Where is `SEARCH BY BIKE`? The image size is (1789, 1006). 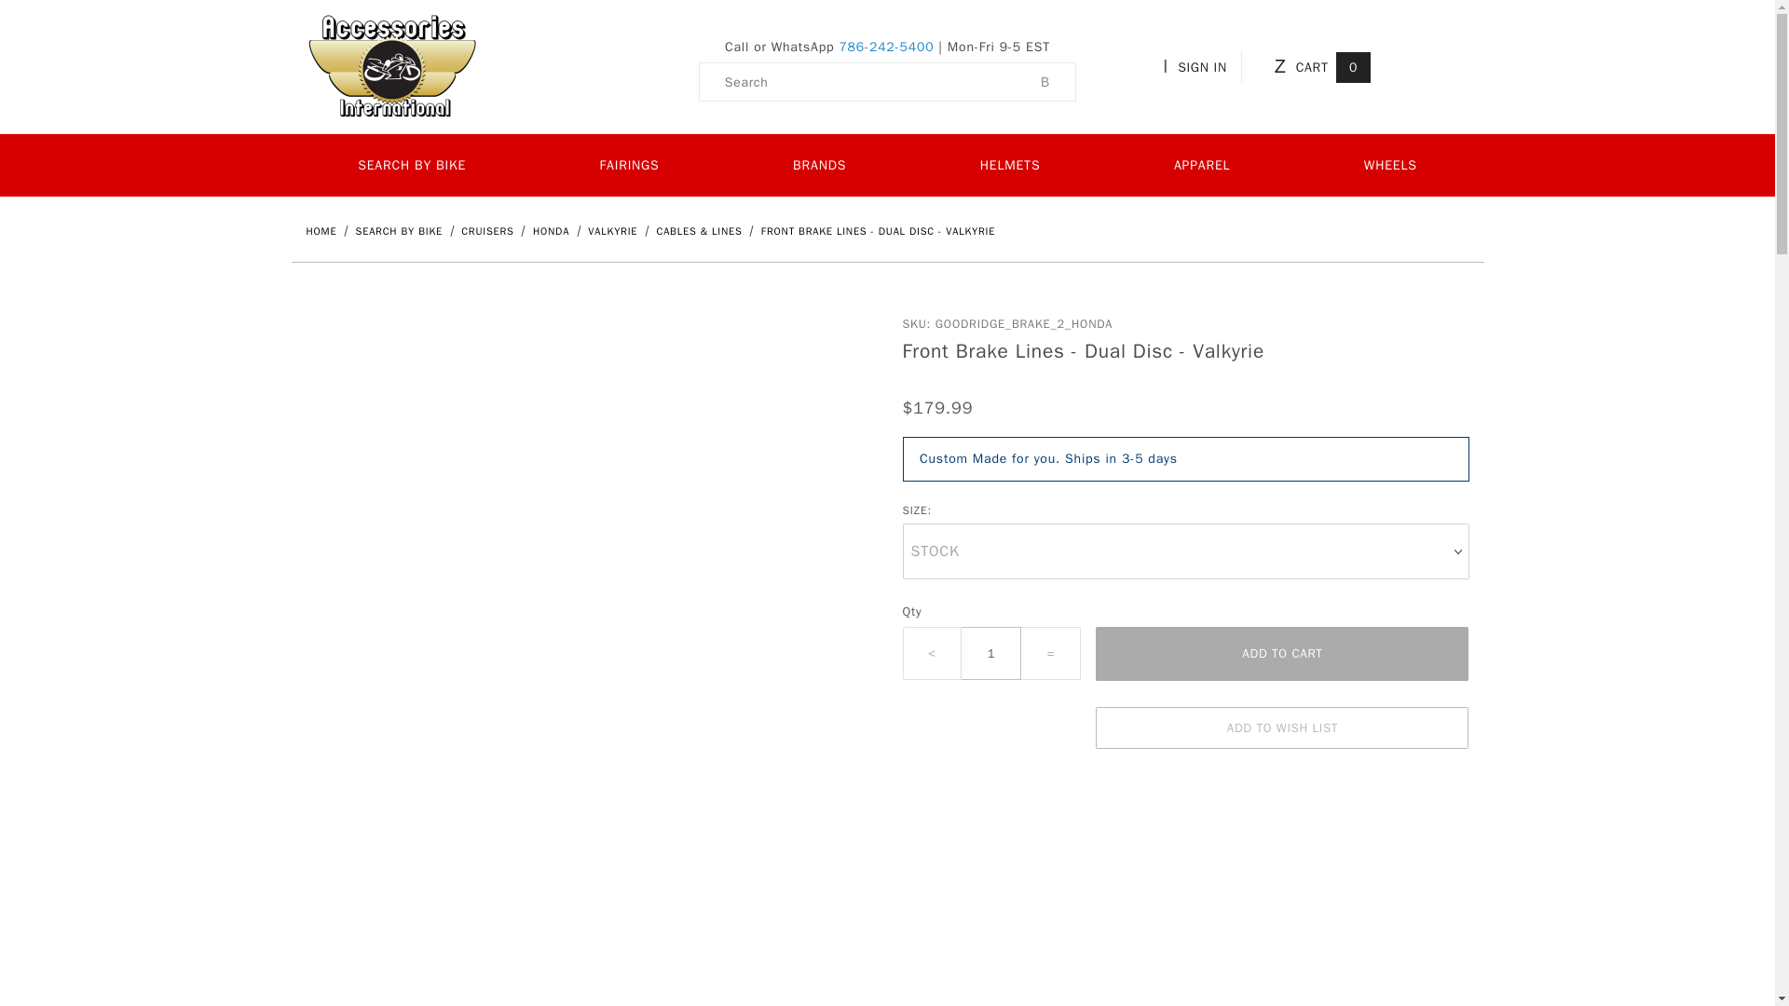
SEARCH BY BIKE is located at coordinates (402, 230).